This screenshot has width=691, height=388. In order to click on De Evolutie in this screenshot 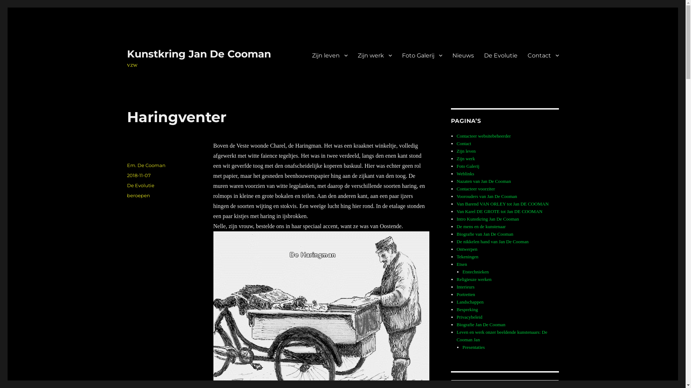, I will do `click(140, 185)`.